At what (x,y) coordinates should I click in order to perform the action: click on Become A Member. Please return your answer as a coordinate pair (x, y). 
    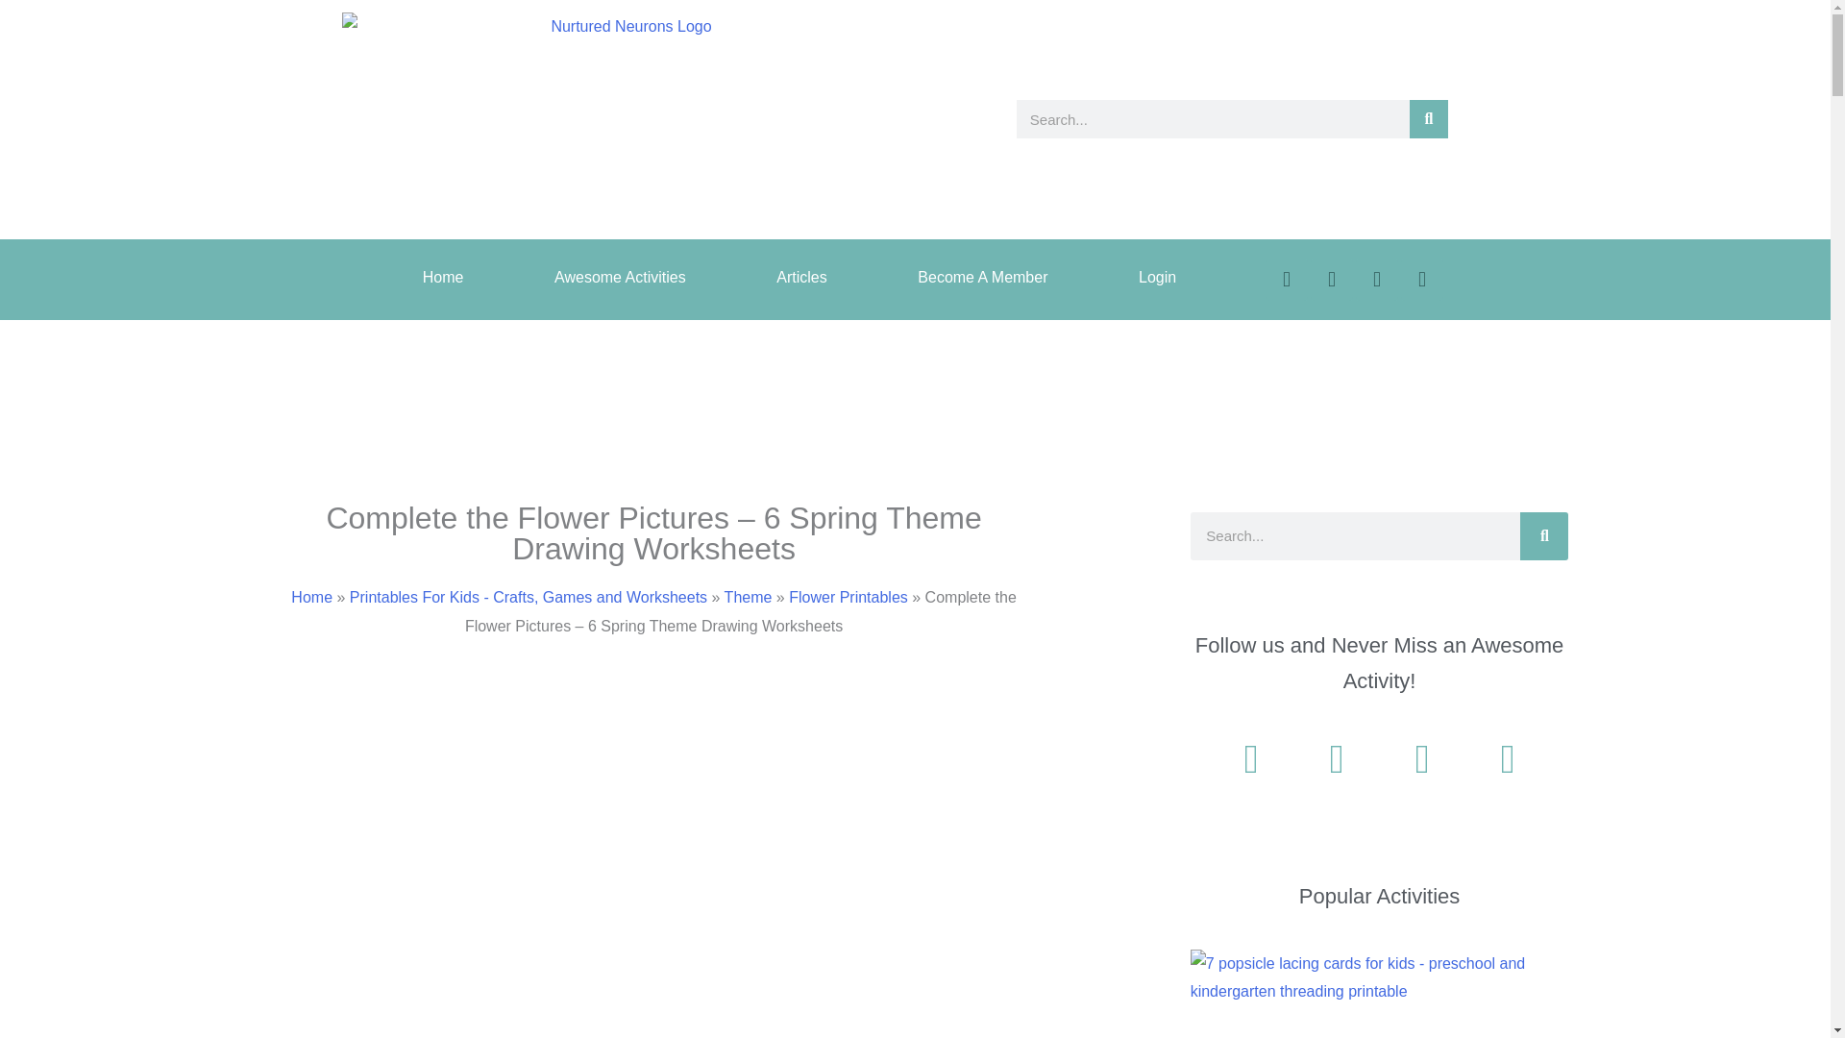
    Looking at the image, I should click on (983, 277).